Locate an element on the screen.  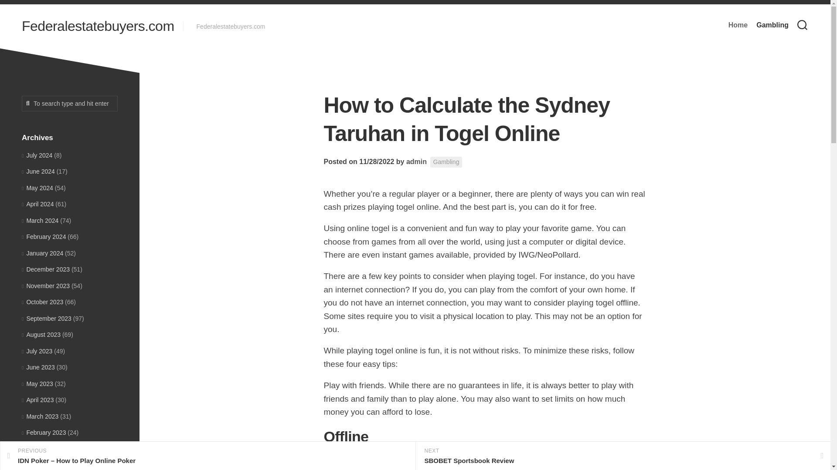
Gambling is located at coordinates (446, 162).